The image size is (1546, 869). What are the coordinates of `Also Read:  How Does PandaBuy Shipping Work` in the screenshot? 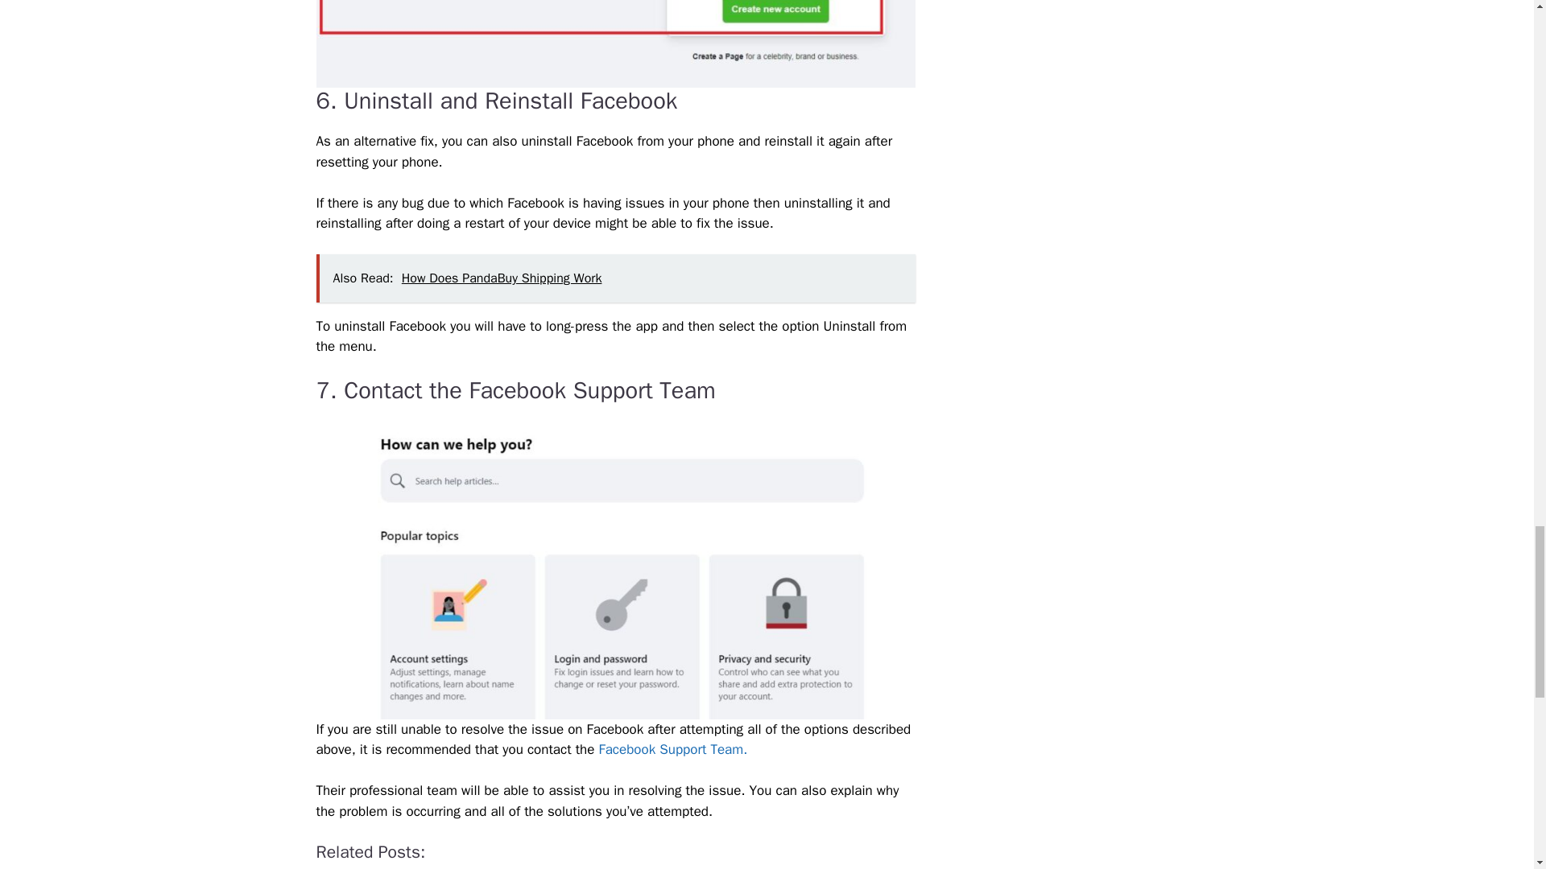 It's located at (615, 278).